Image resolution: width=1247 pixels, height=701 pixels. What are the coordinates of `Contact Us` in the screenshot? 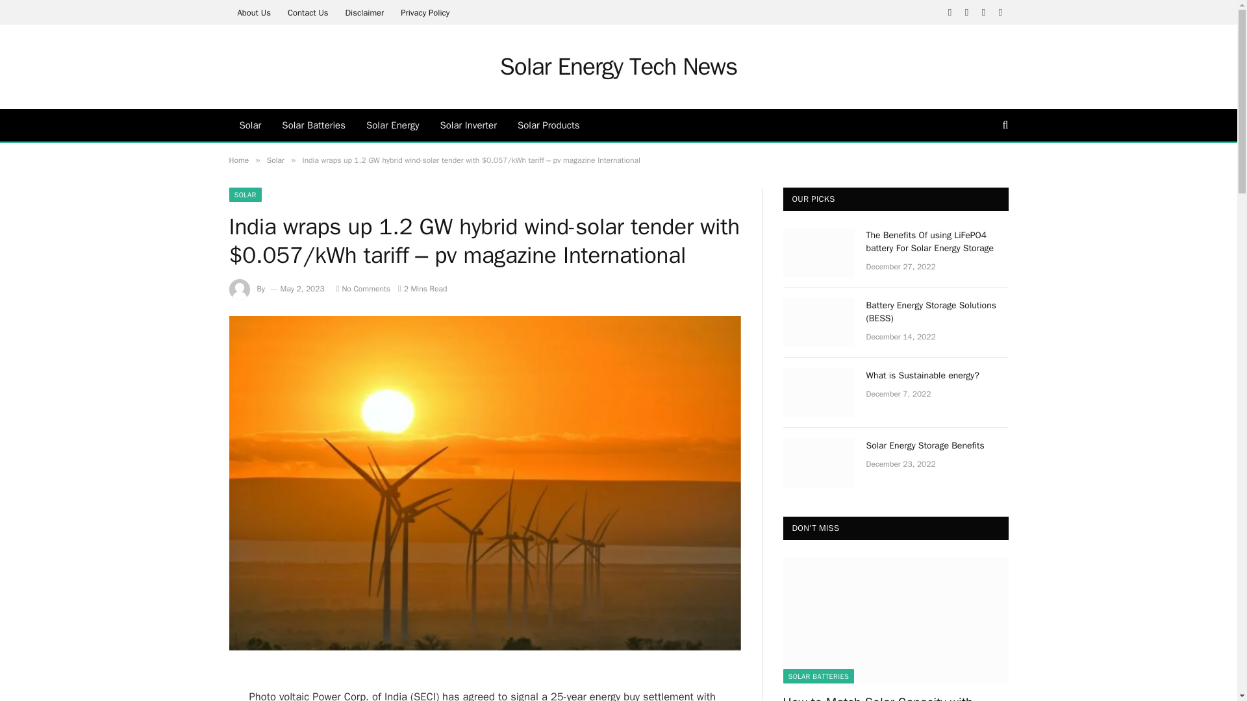 It's located at (308, 12).